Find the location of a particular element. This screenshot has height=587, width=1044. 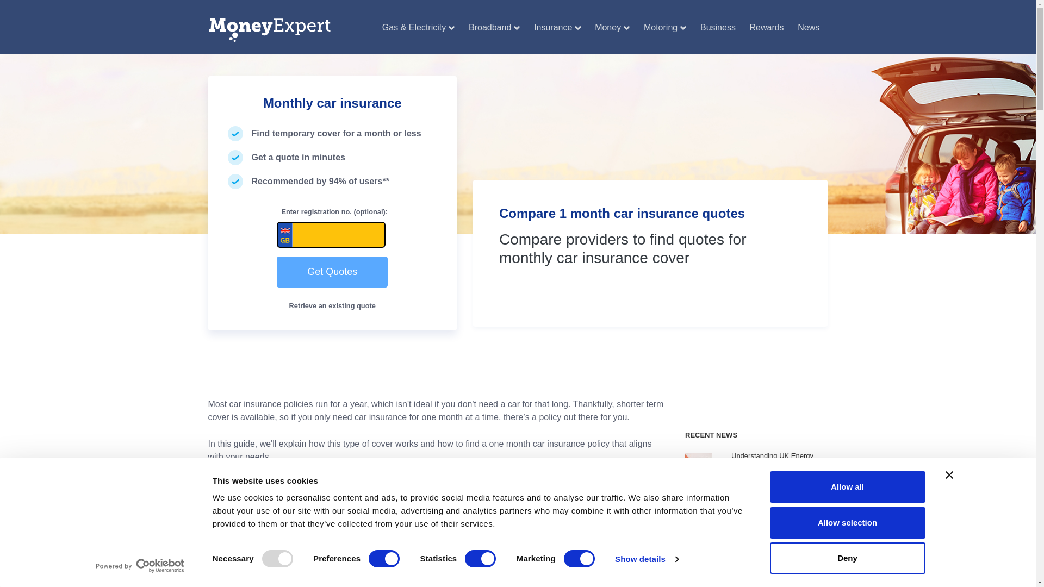

Deny is located at coordinates (847, 558).